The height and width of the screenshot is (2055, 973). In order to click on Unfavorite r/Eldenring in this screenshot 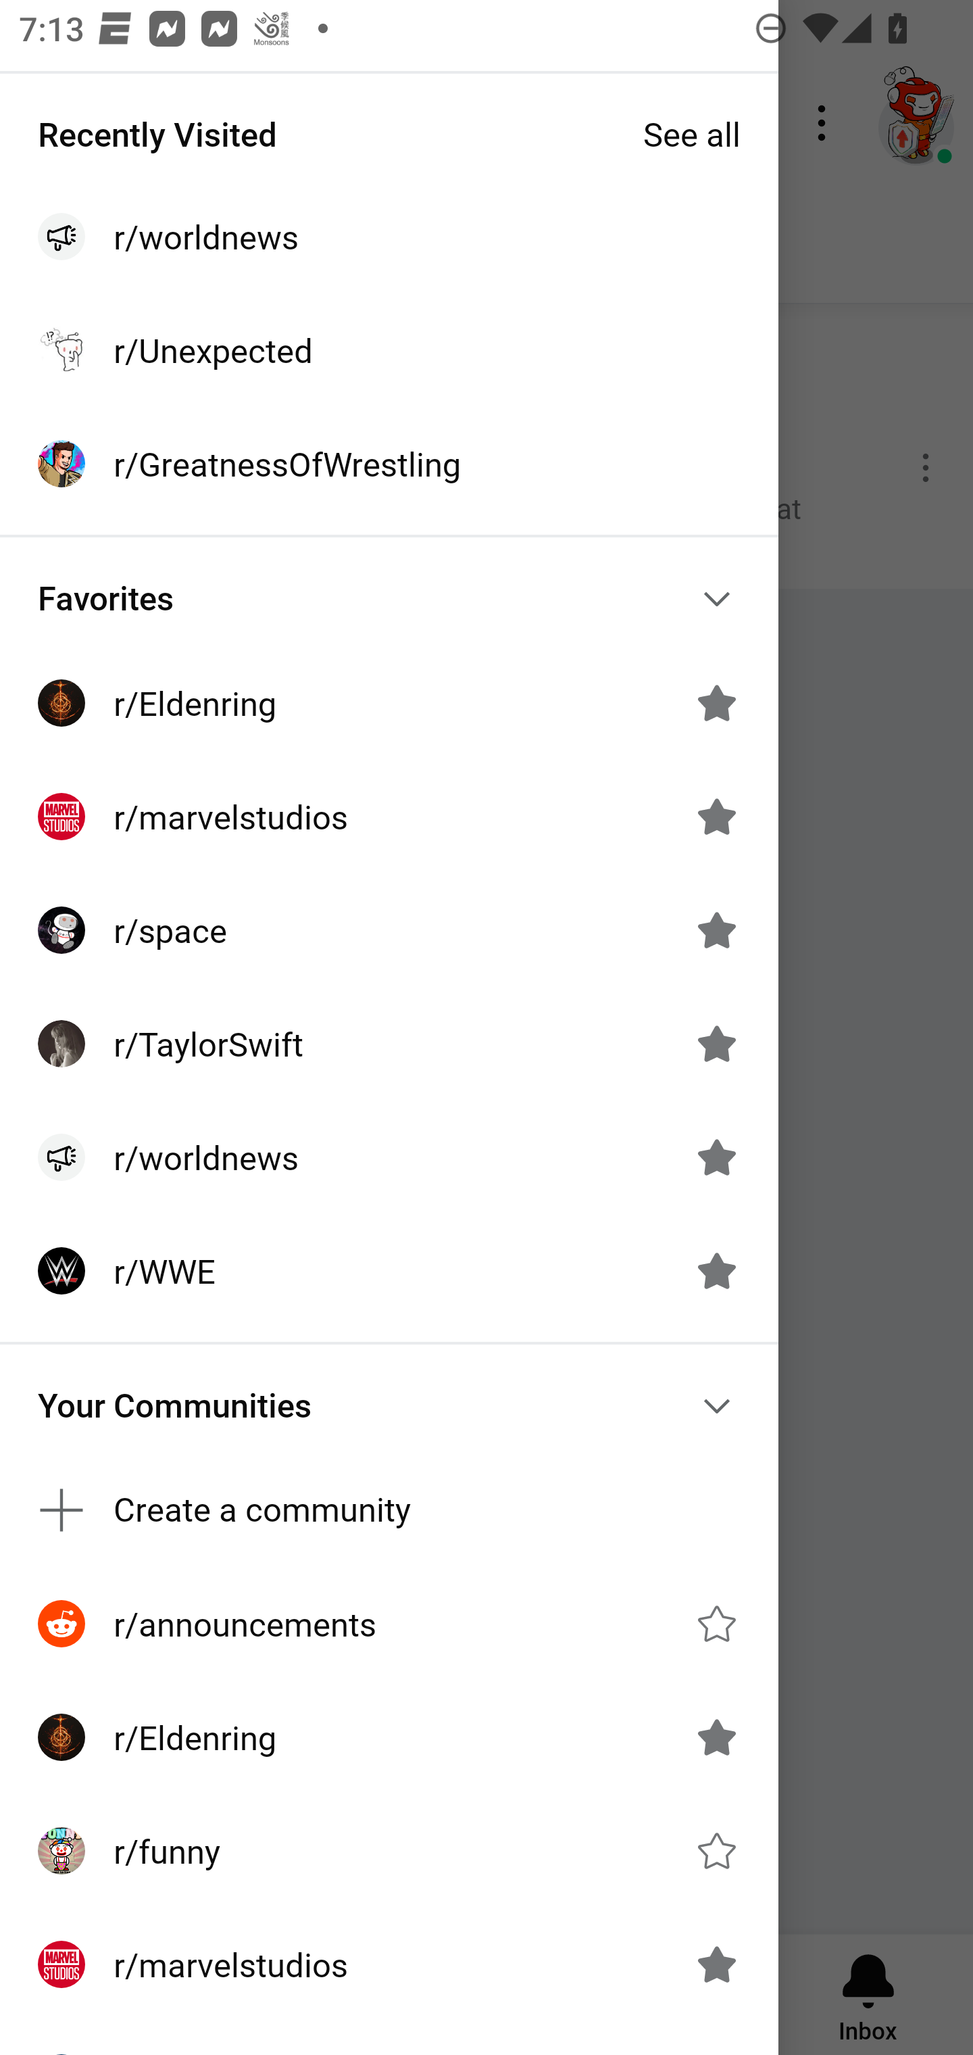, I will do `click(716, 1737)`.